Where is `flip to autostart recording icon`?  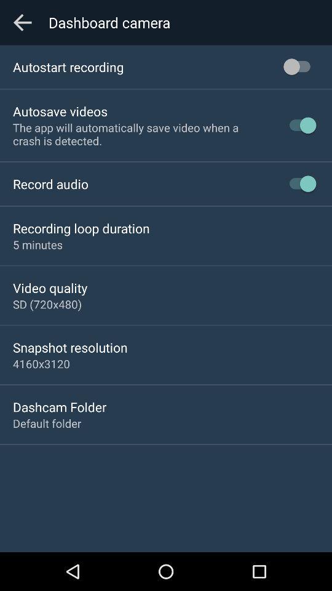 flip to autostart recording icon is located at coordinates (68, 66).